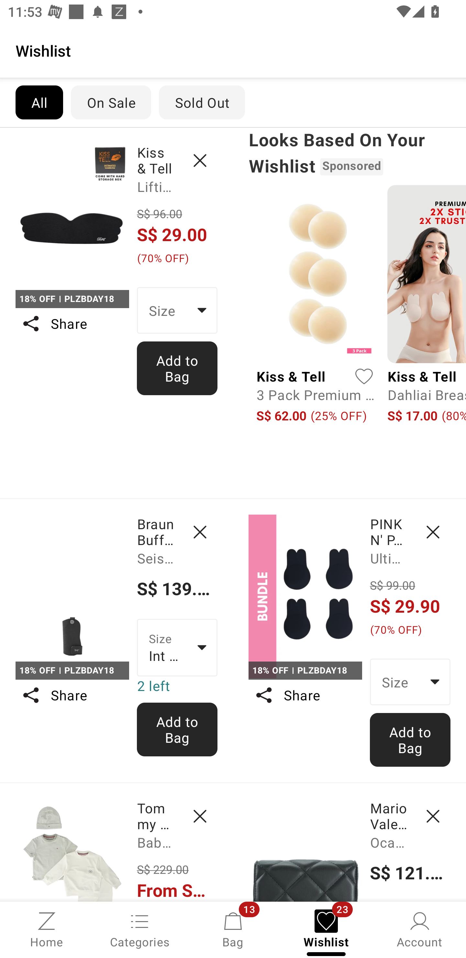  I want to click on On Sale, so click(111, 102).